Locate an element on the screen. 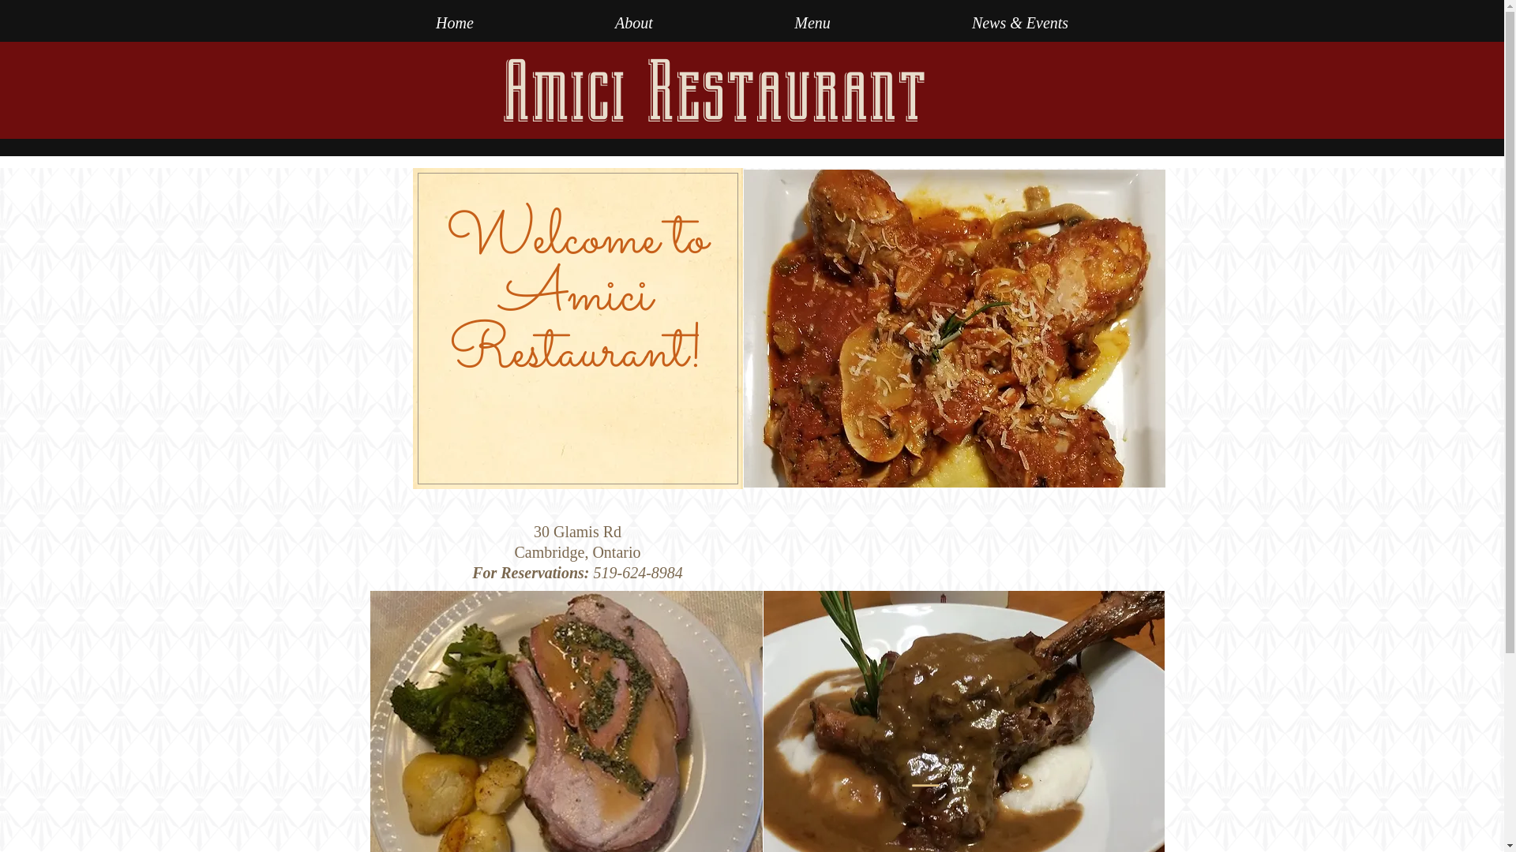 The height and width of the screenshot is (852, 1516). Home is located at coordinates (455, 23).